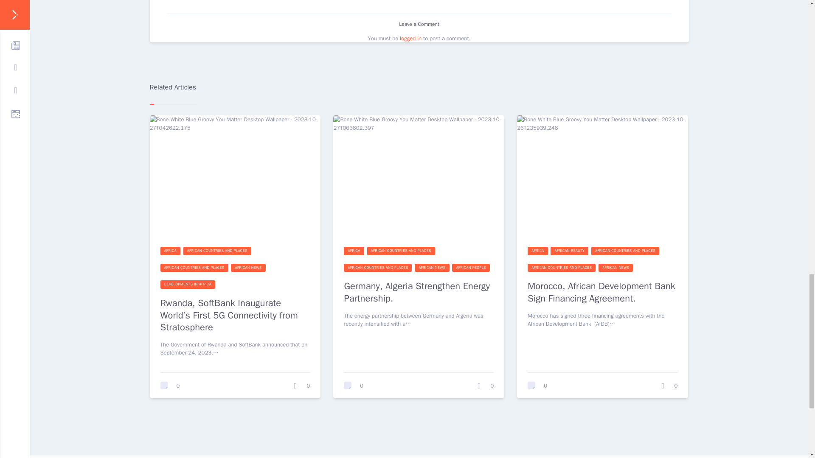 Image resolution: width=815 pixels, height=458 pixels. I want to click on All posts from African Countries and Places, so click(401, 251).